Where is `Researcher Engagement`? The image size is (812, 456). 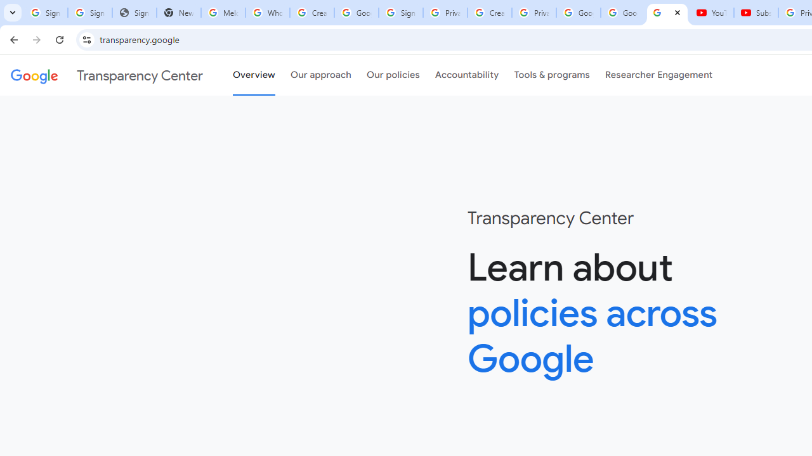
Researcher Engagement is located at coordinates (658, 75).